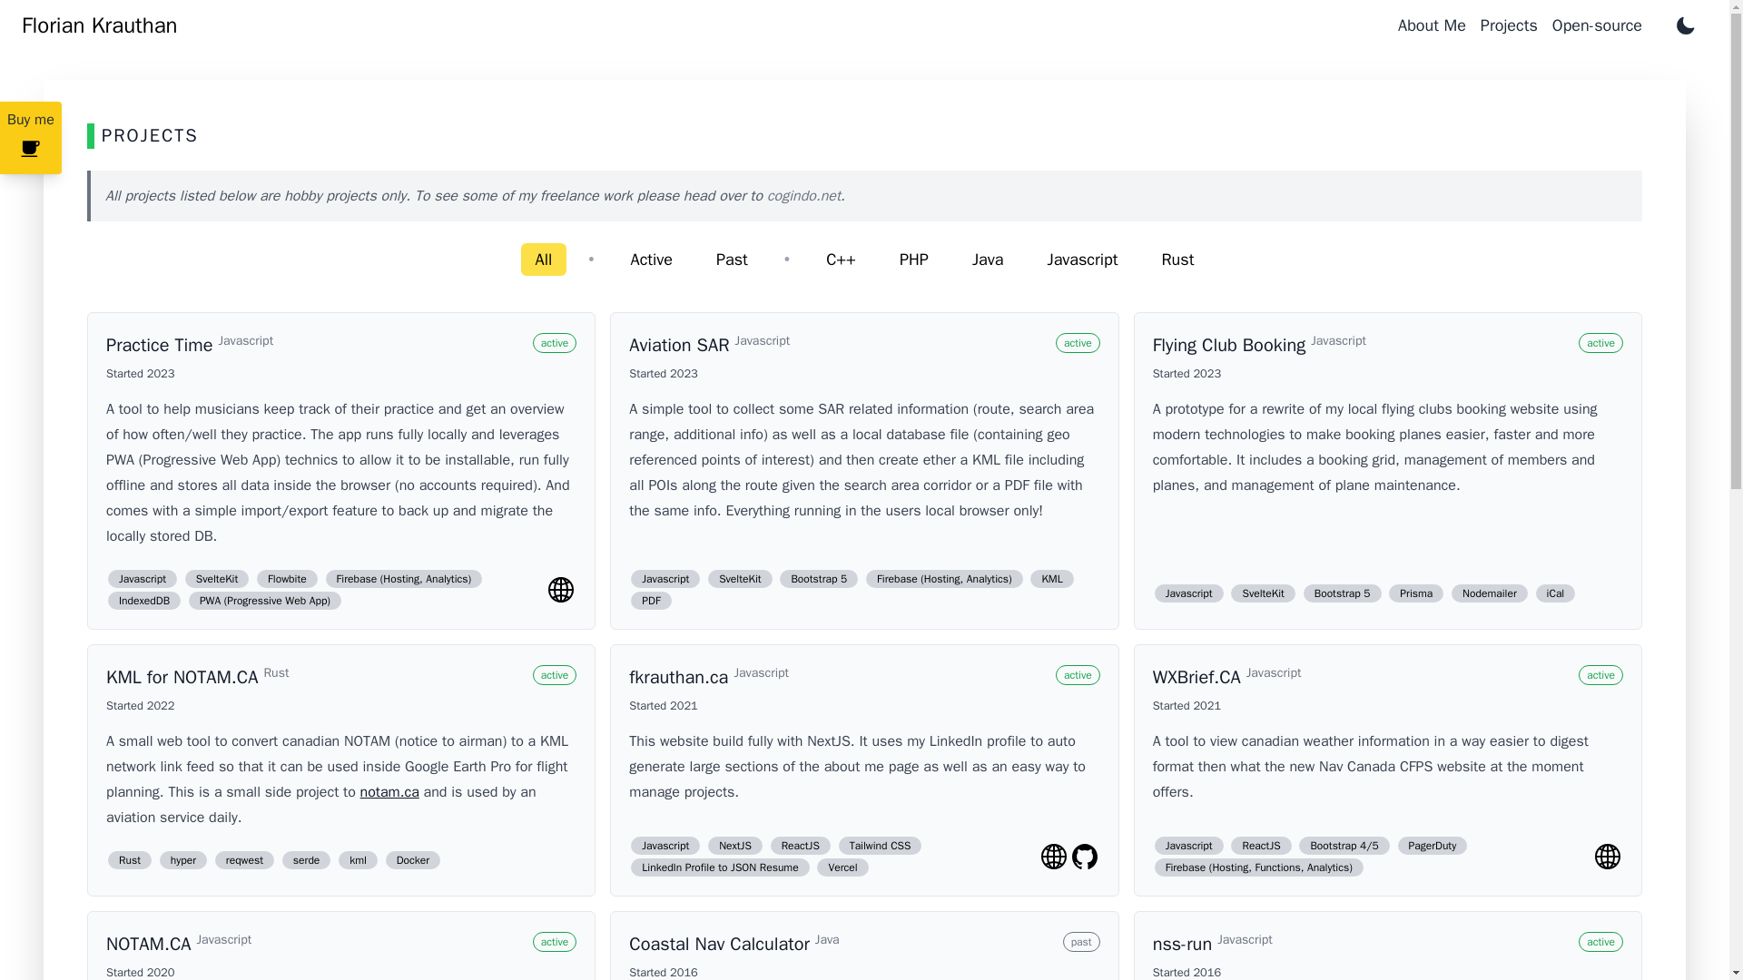  I want to click on fkrauthan.ca Project Website, so click(1054, 857).